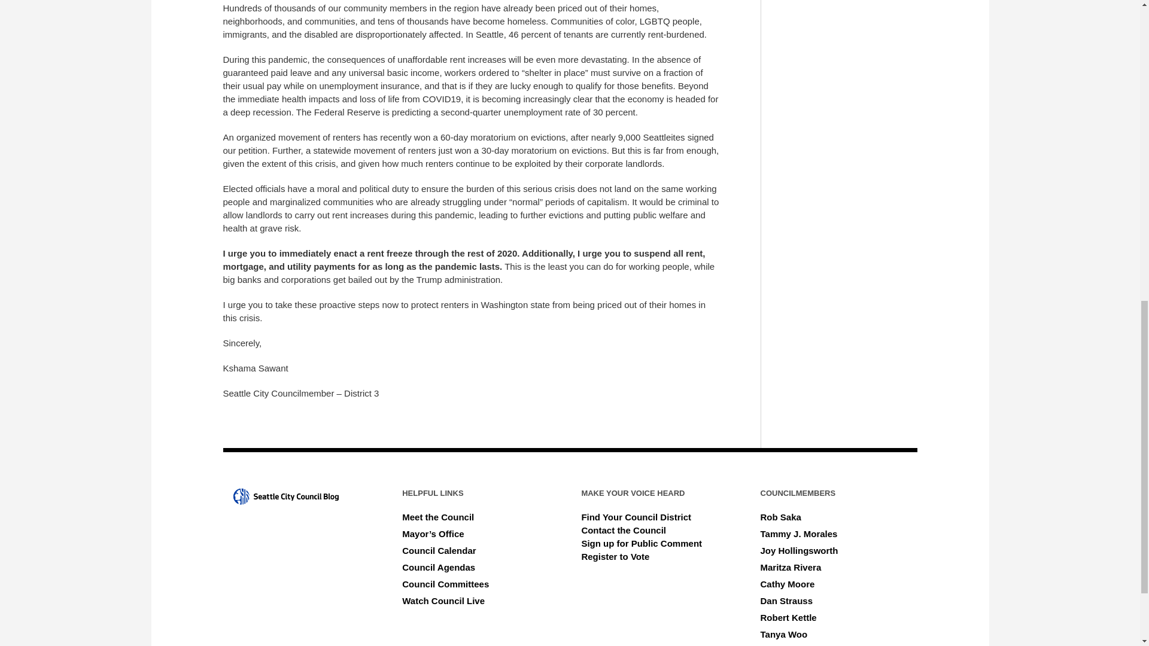 The width and height of the screenshot is (1149, 646). I want to click on Cathy Moore, so click(788, 584).